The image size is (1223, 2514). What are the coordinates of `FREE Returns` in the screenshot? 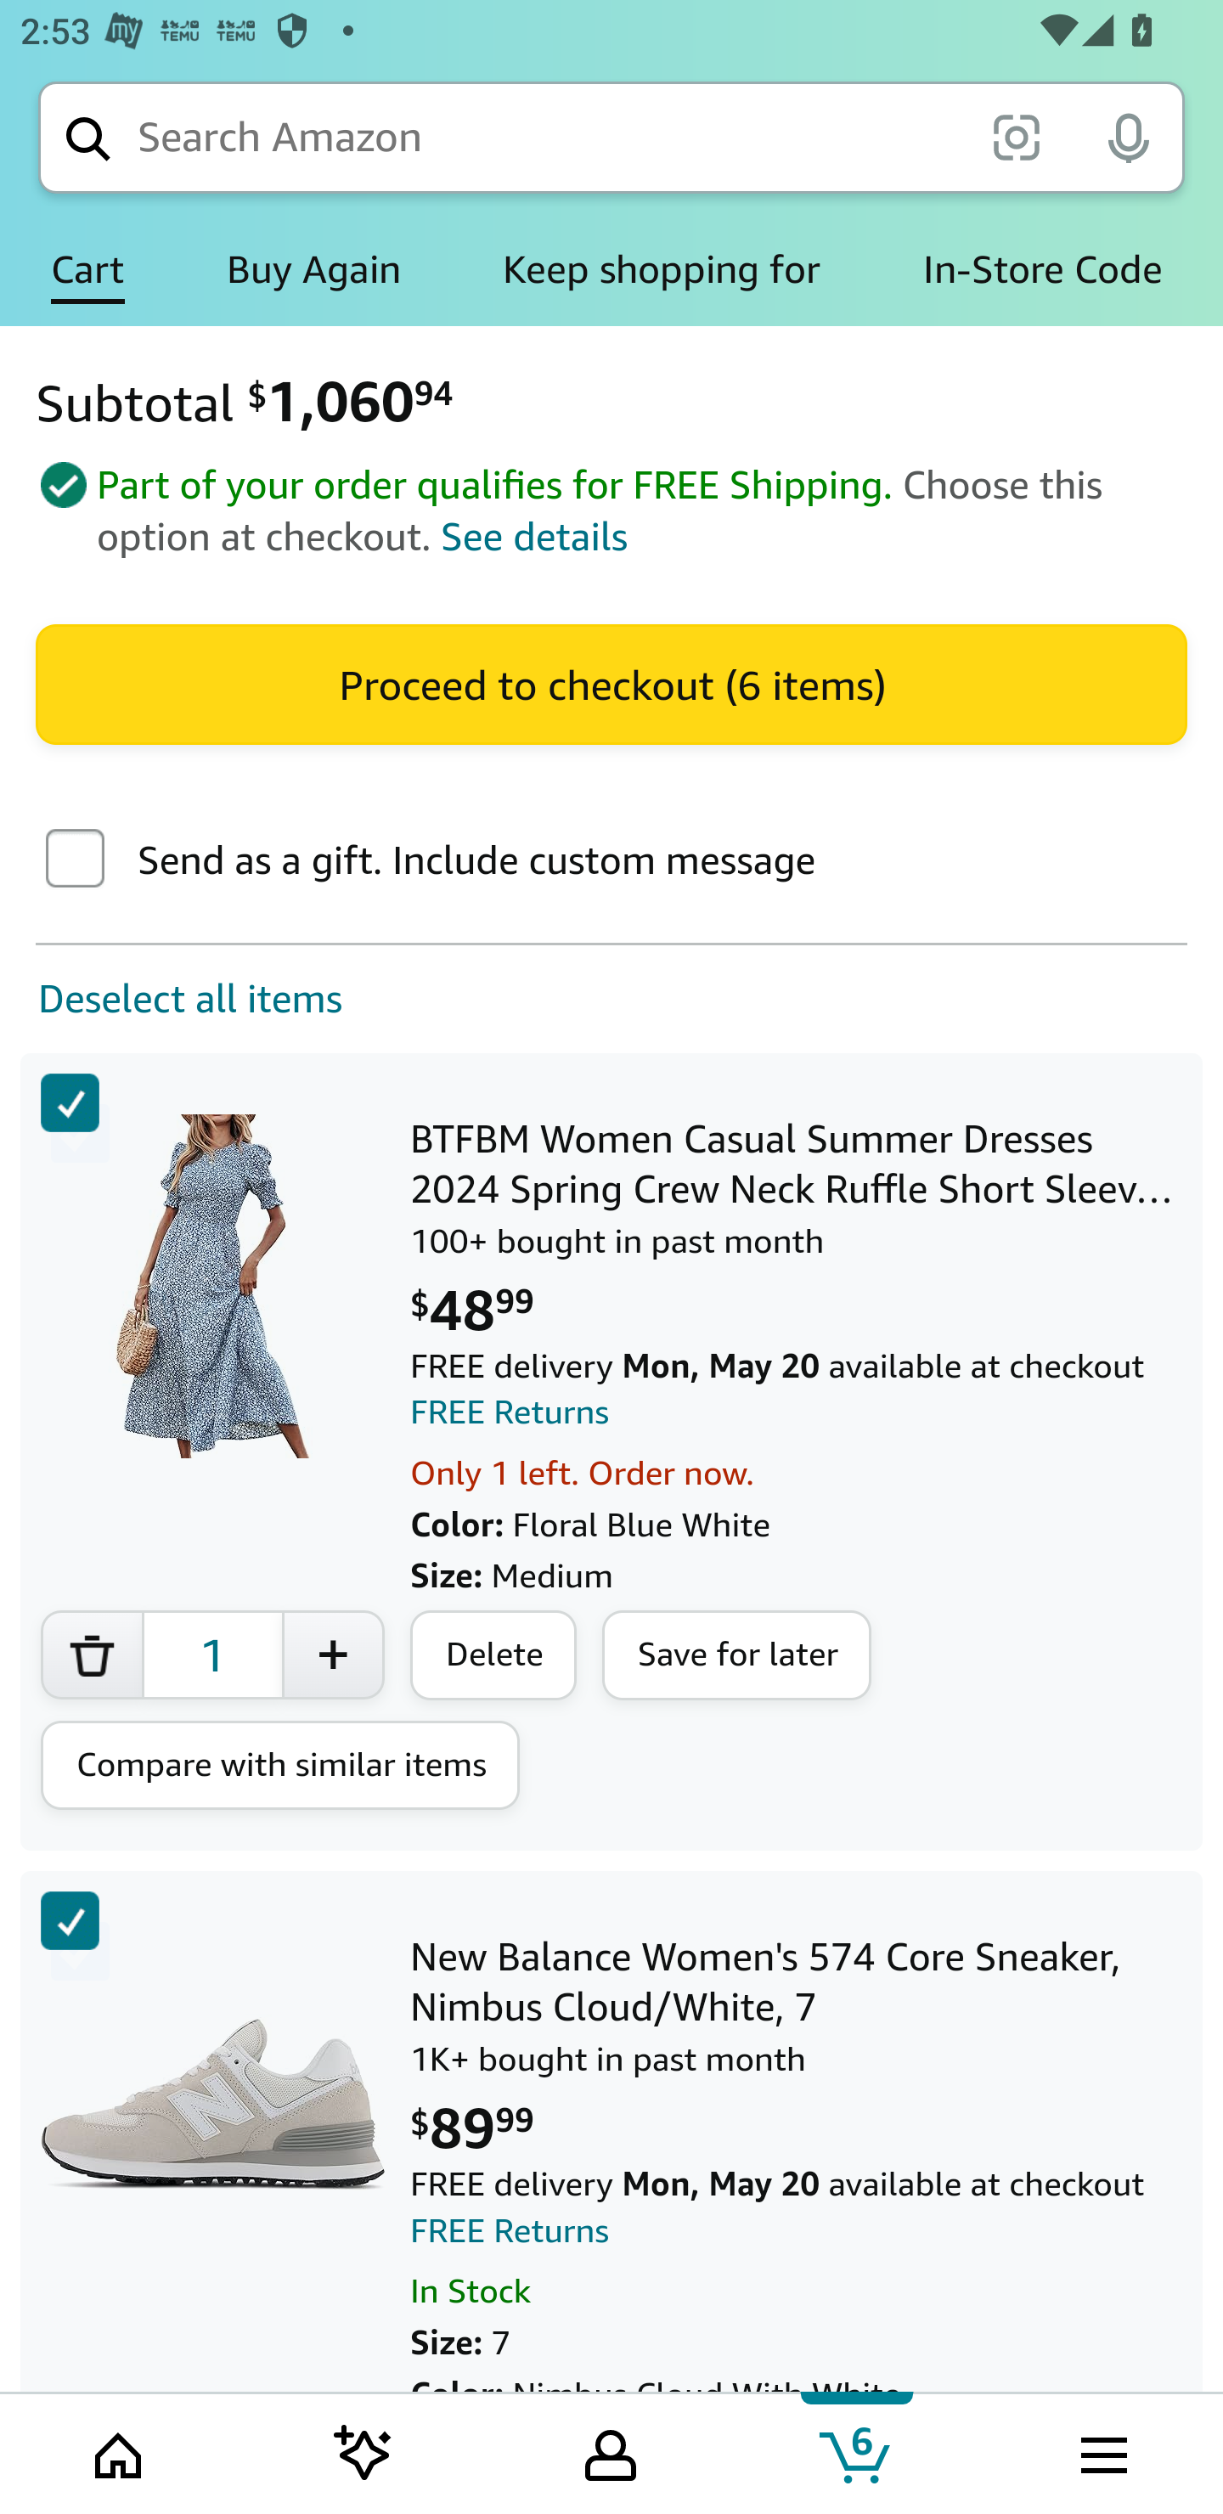 It's located at (510, 2230).